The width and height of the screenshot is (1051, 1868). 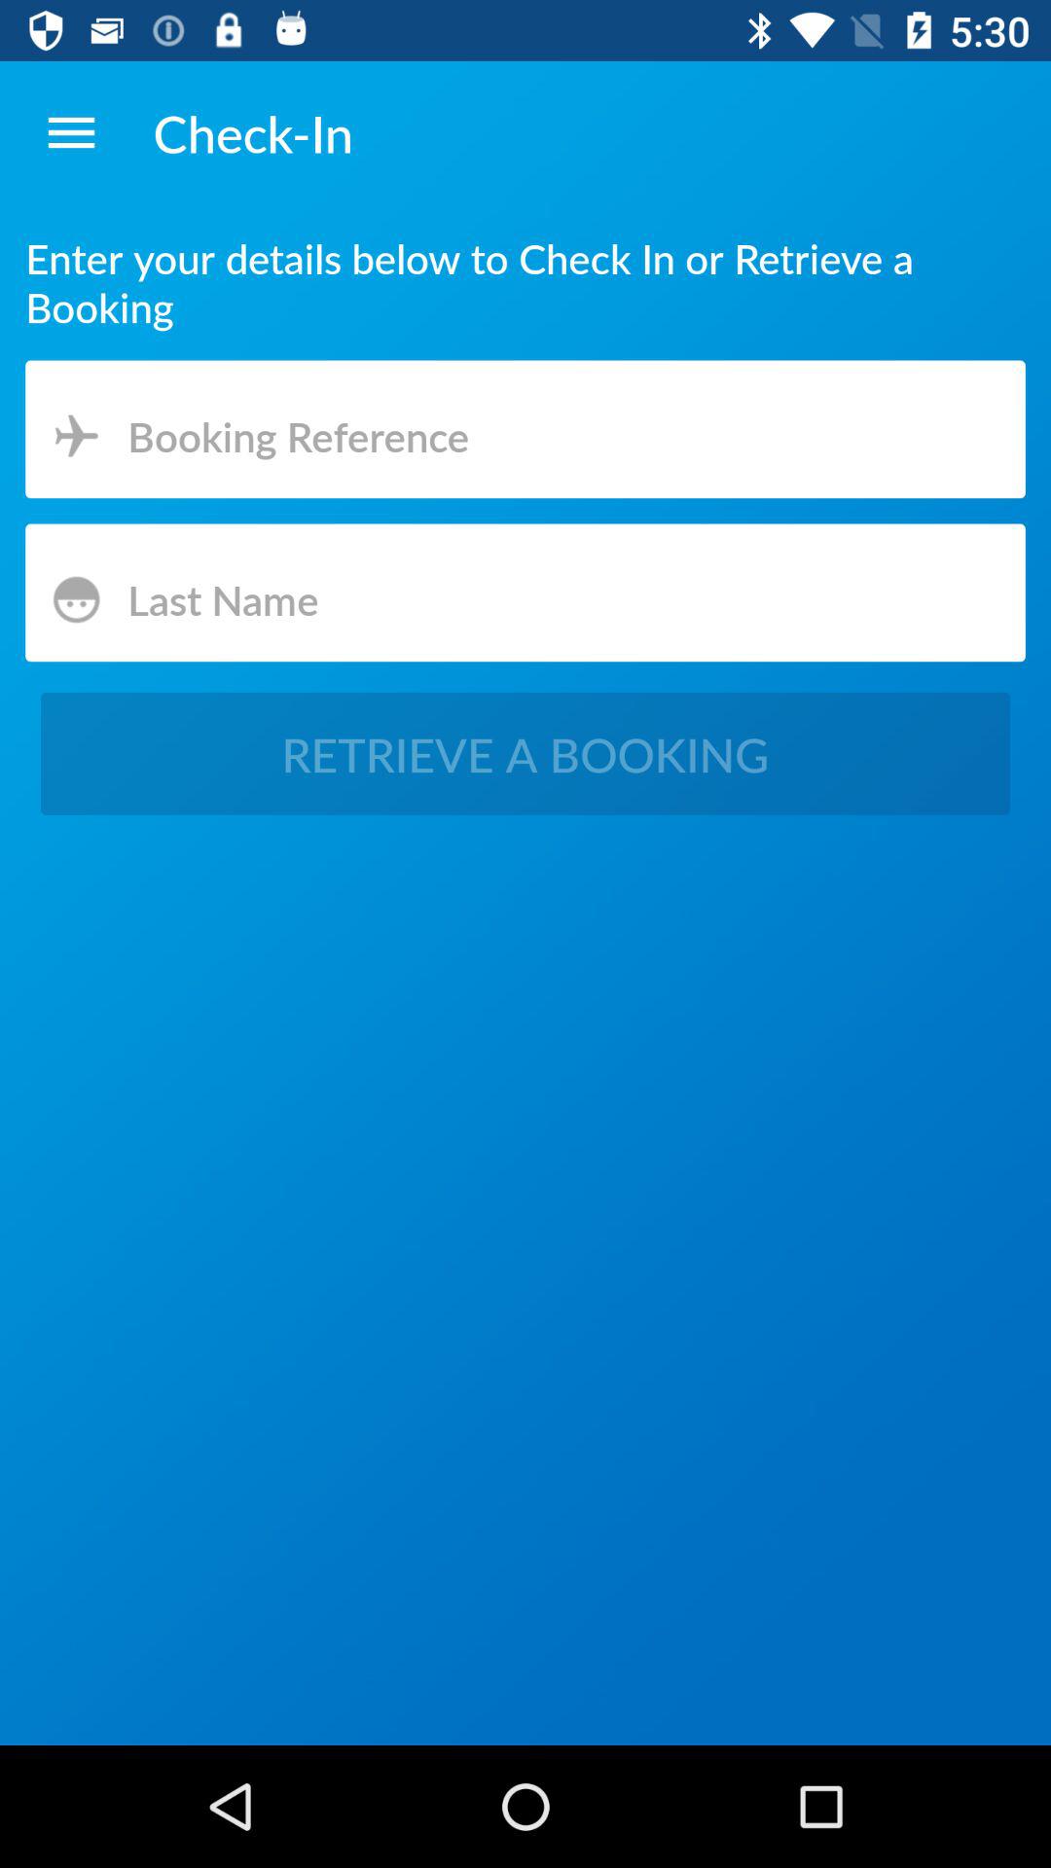 What do you see at coordinates (525, 432) in the screenshot?
I see `enter booking reference` at bounding box center [525, 432].